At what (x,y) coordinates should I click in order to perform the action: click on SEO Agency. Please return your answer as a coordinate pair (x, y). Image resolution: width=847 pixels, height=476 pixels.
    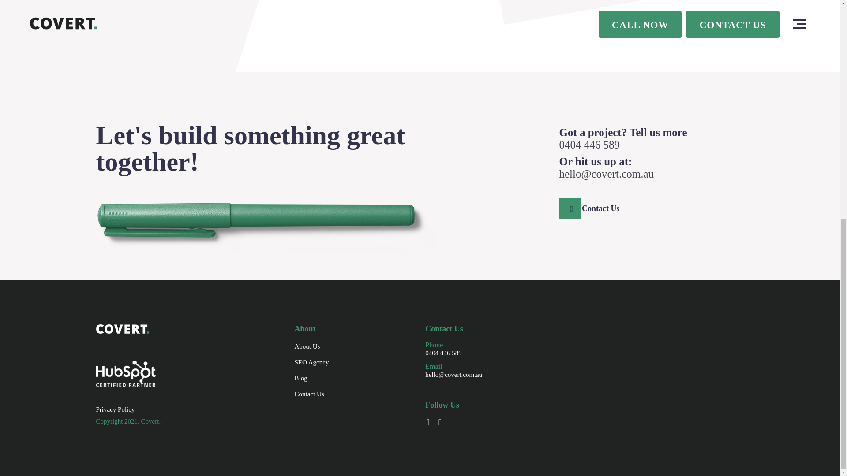
    Looking at the image, I should click on (312, 362).